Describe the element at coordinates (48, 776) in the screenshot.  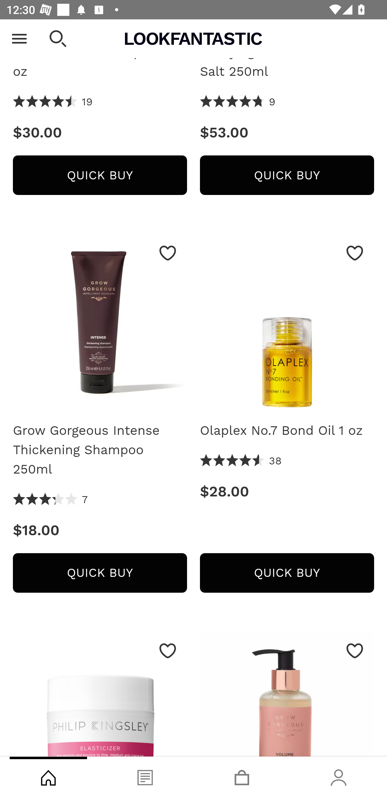
I see `Shop, tab, 1 of 4` at that location.